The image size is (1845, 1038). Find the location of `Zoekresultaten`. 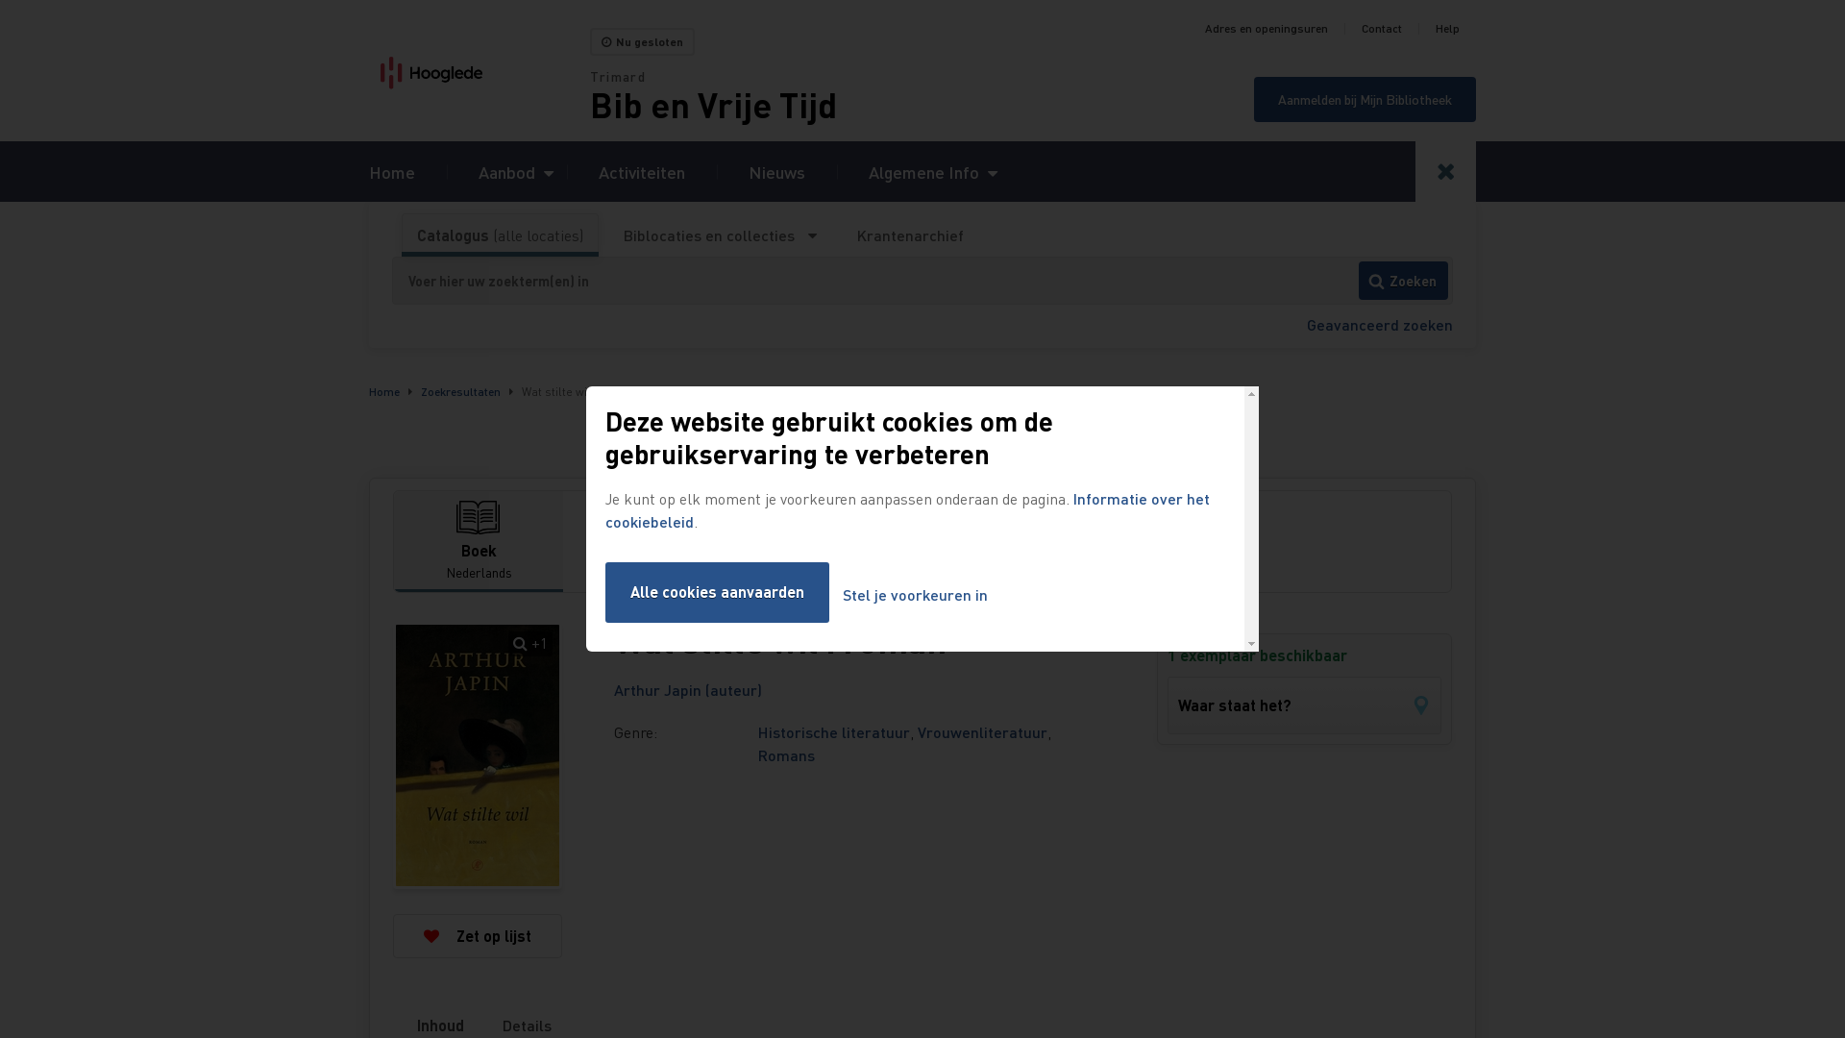

Zoekresultaten is located at coordinates (461, 392).